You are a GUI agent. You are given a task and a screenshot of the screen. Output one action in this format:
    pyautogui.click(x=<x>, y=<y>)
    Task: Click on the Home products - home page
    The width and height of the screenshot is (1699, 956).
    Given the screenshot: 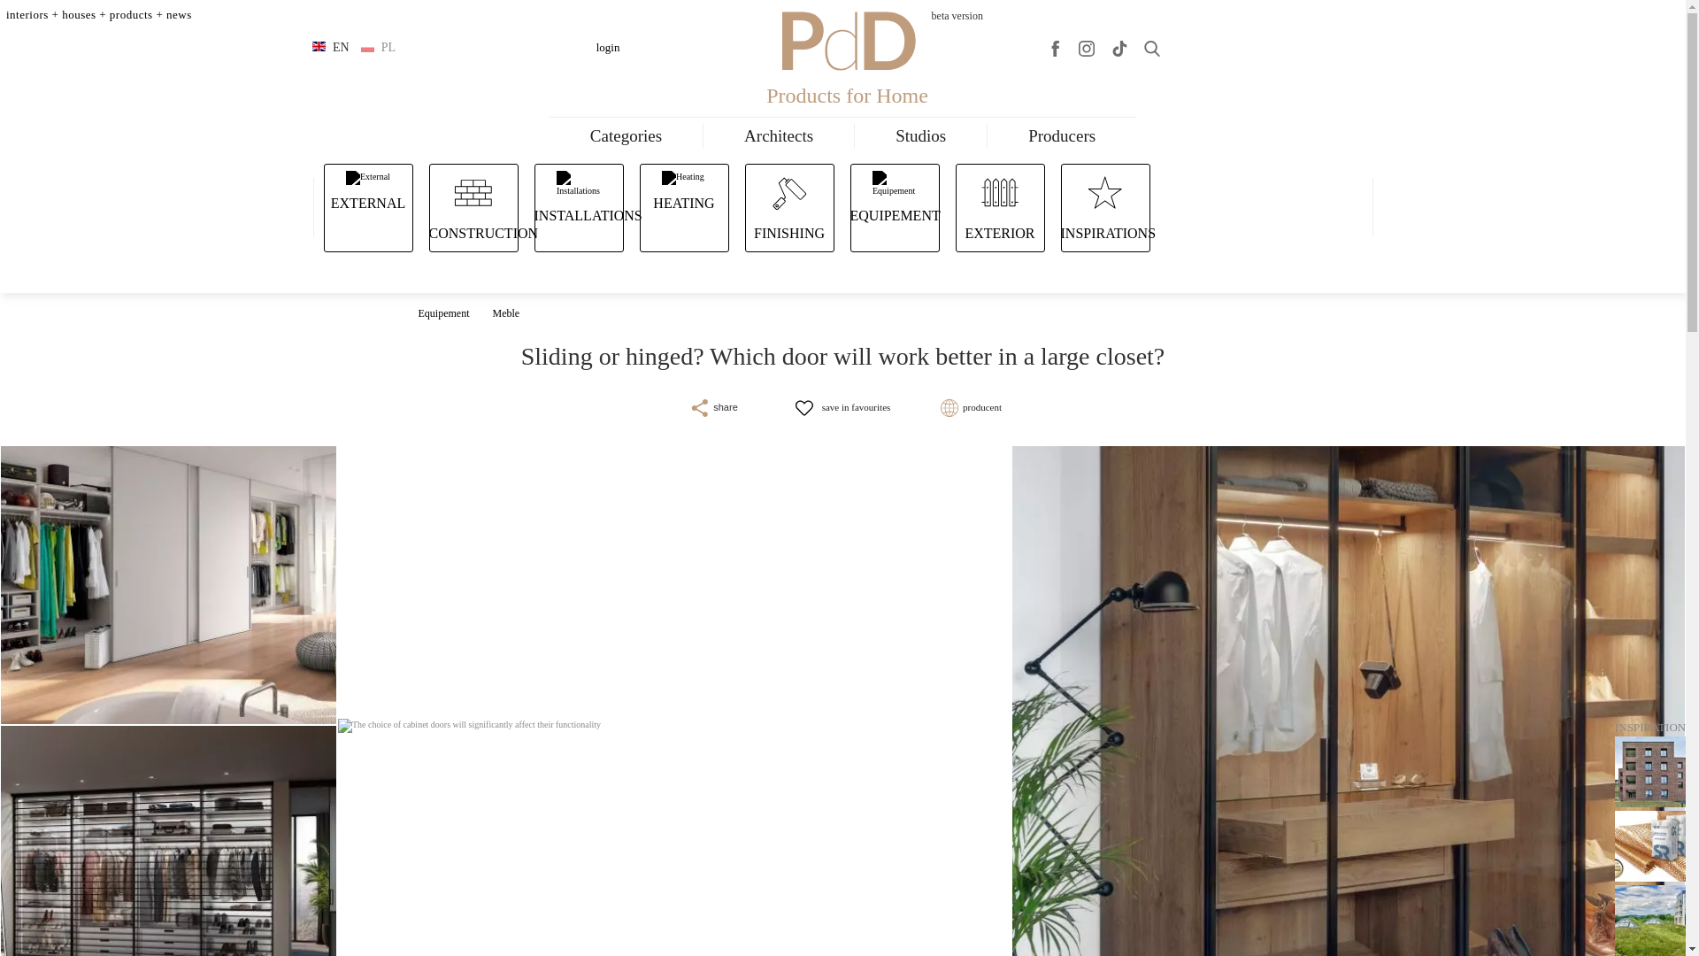 What is the action you would take?
    pyautogui.click(x=814, y=36)
    